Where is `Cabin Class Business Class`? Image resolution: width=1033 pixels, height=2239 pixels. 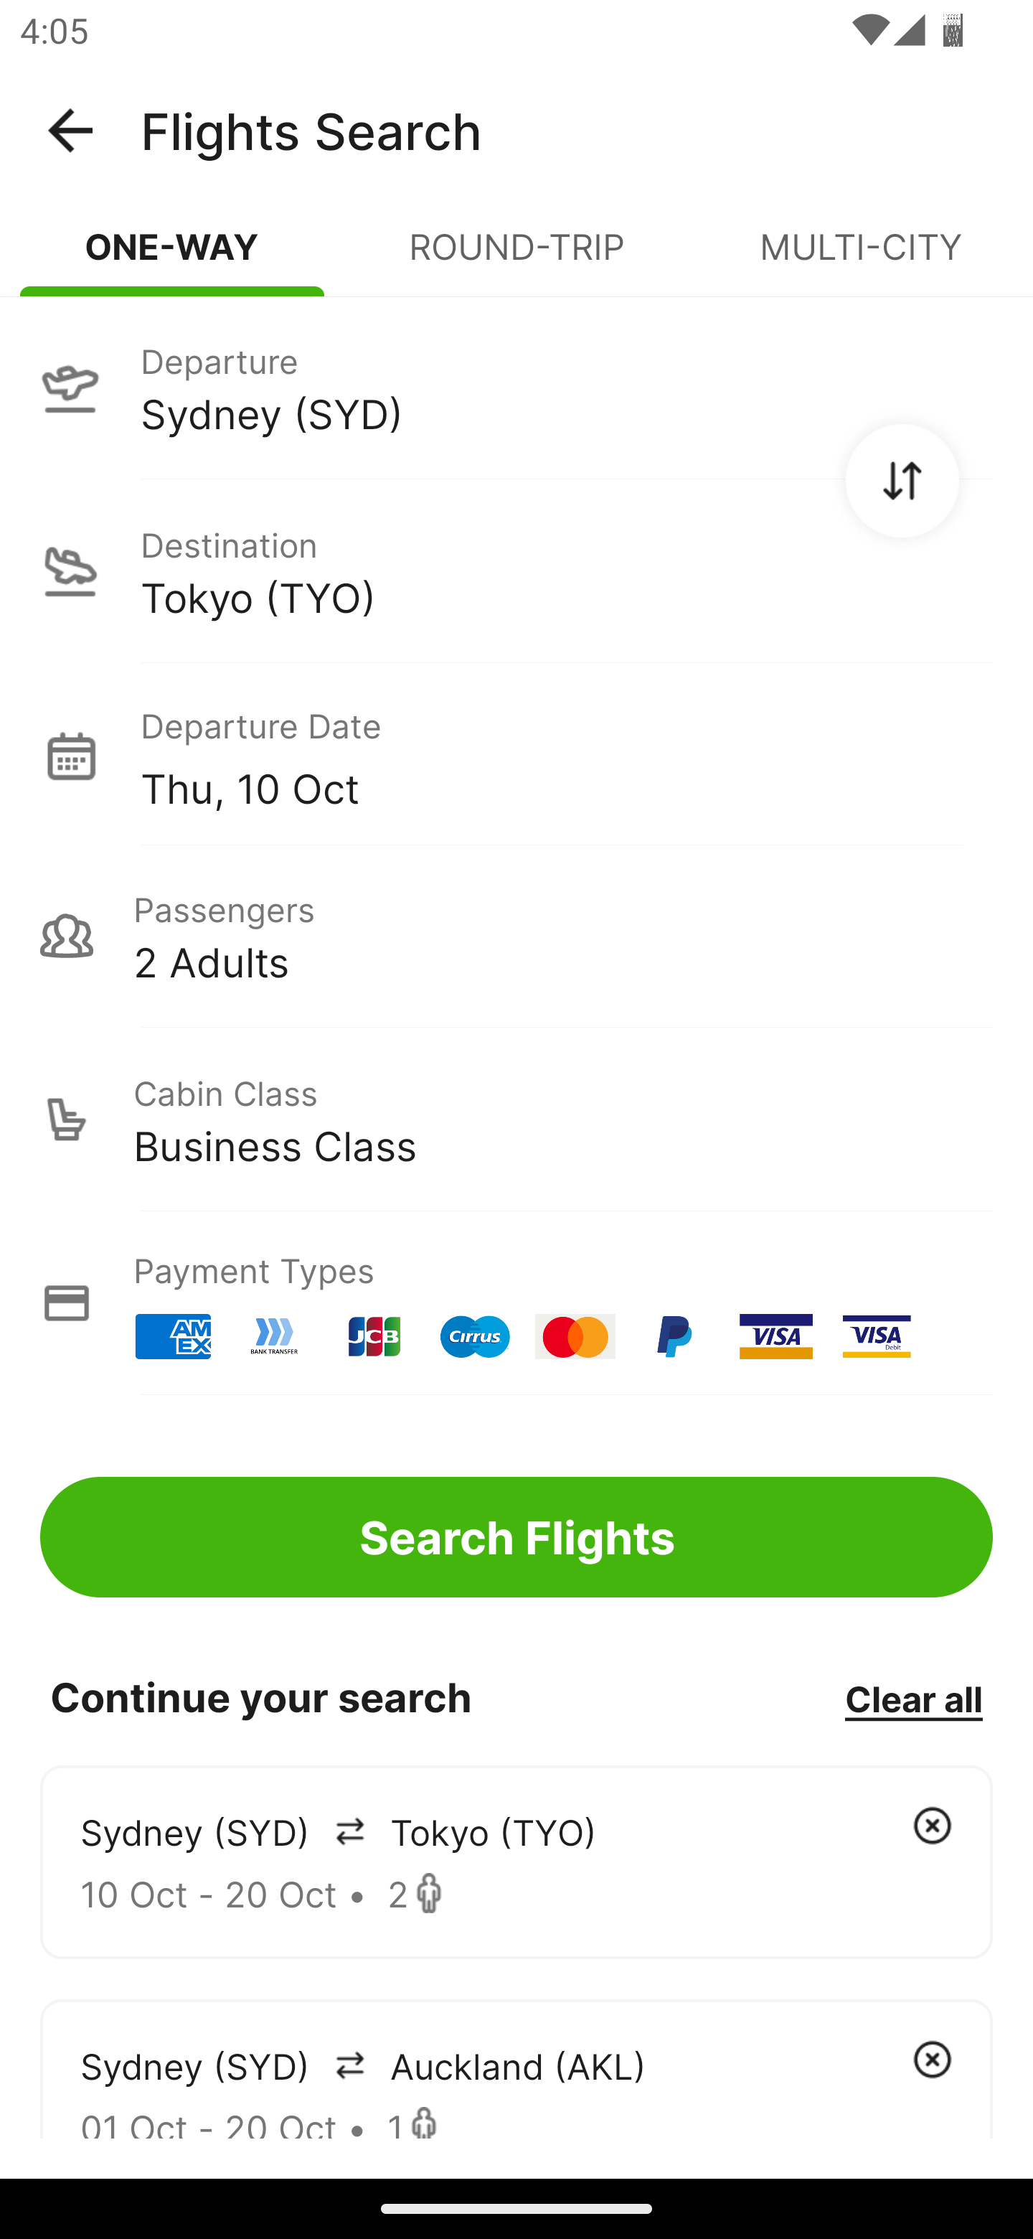
Cabin Class Business Class is located at coordinates (516, 1119).